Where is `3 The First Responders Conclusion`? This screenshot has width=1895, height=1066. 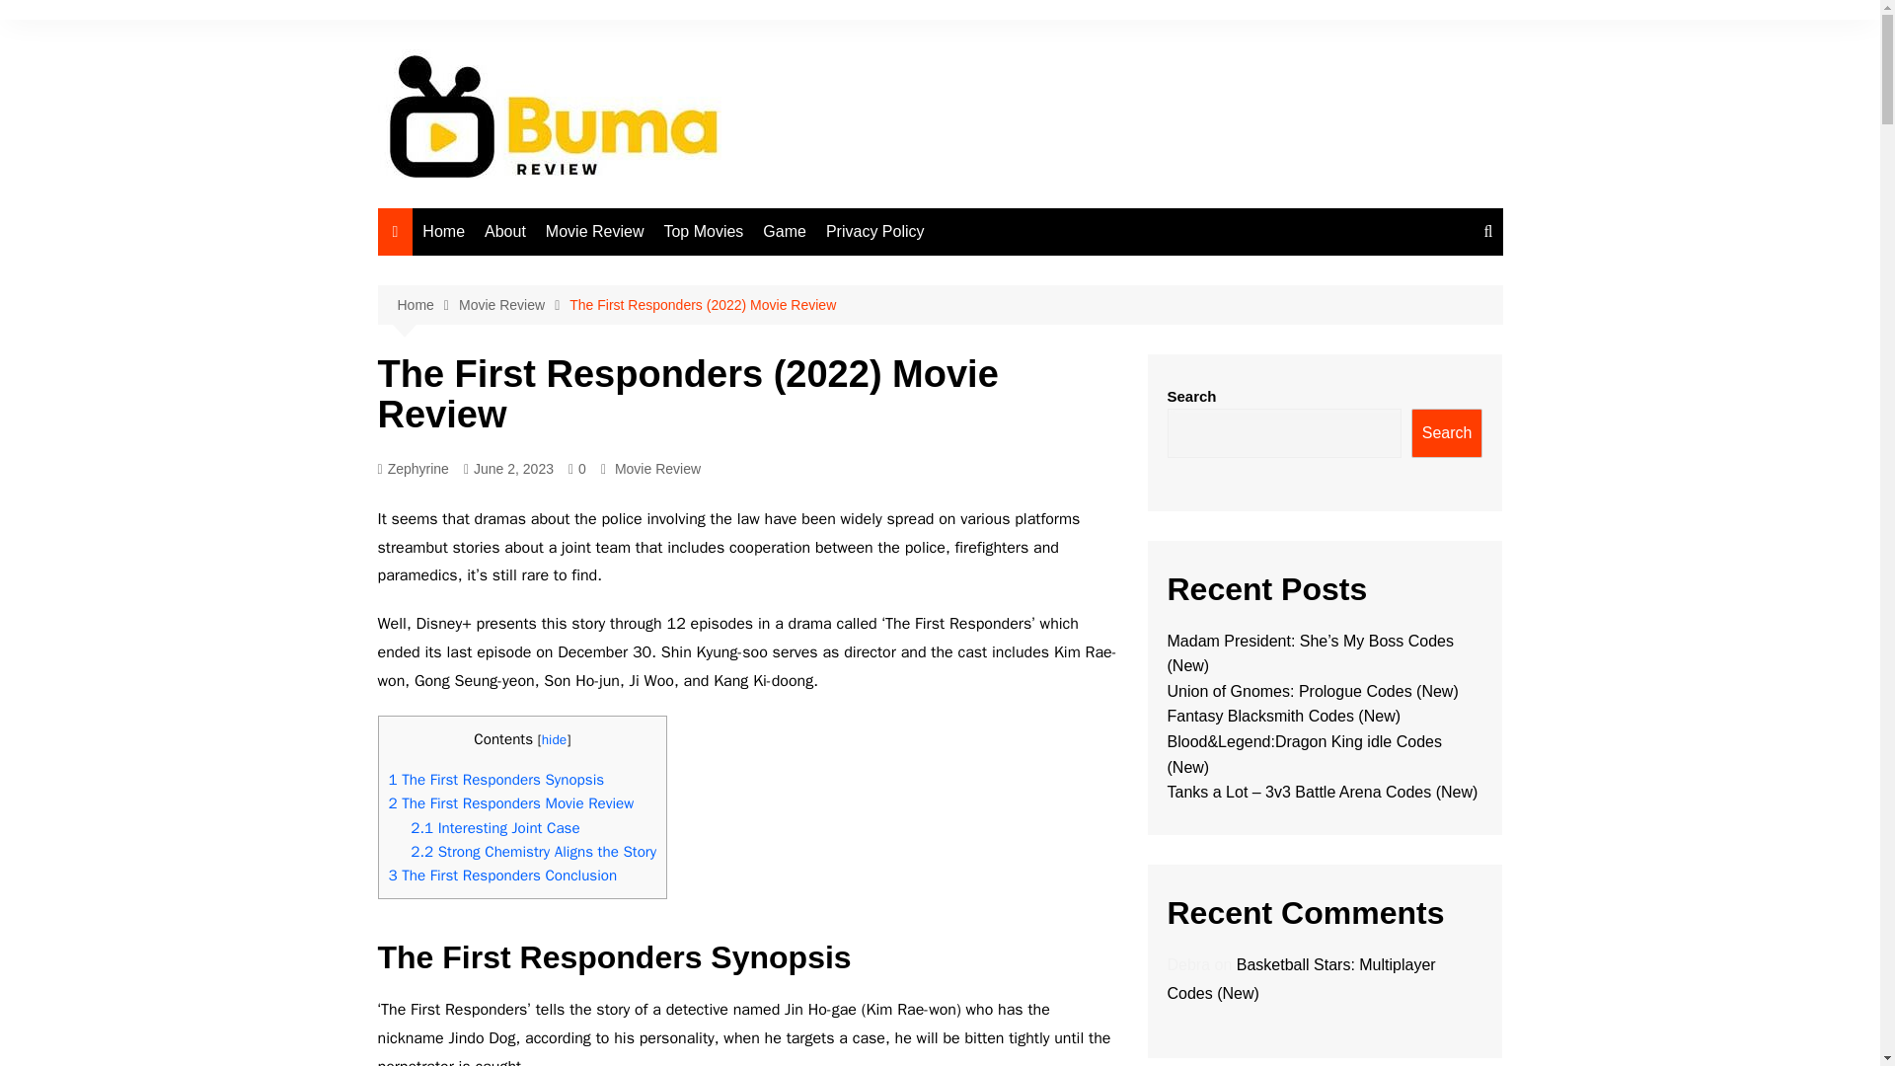 3 The First Responders Conclusion is located at coordinates (502, 875).